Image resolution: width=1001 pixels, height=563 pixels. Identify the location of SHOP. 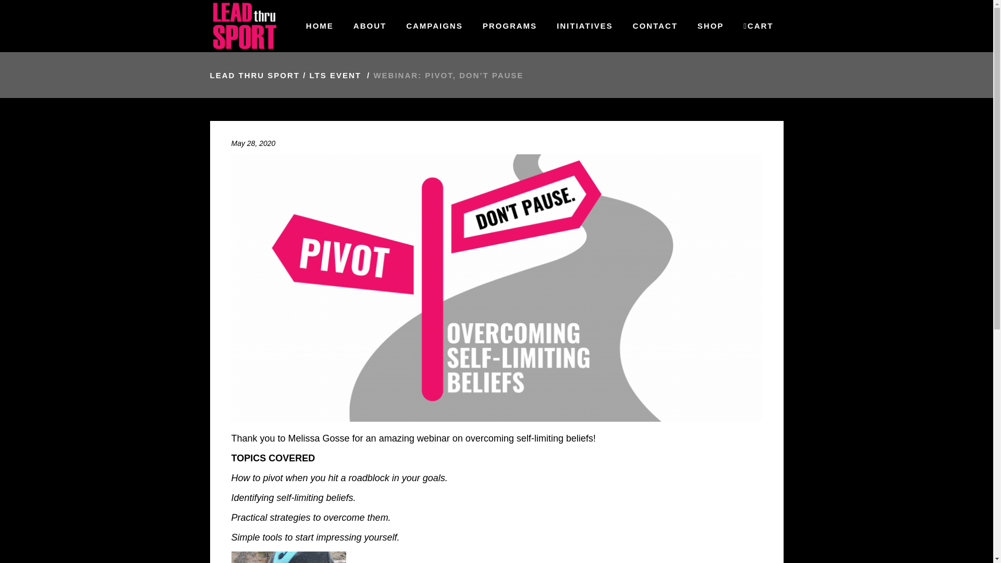
(711, 26).